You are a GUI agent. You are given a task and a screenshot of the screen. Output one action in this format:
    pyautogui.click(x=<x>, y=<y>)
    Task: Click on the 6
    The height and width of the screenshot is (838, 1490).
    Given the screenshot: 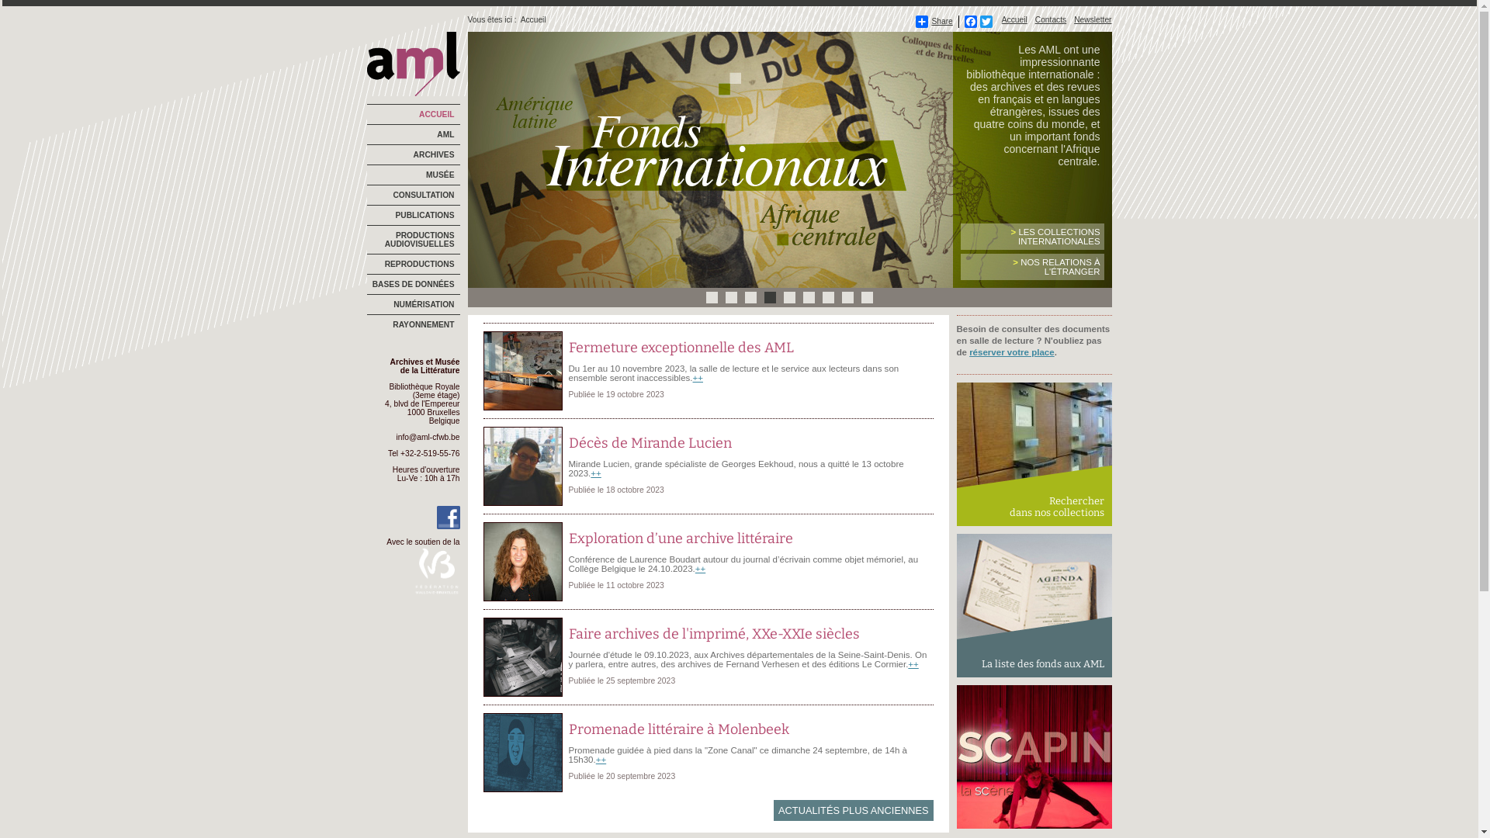 What is the action you would take?
    pyautogui.click(x=809, y=298)
    